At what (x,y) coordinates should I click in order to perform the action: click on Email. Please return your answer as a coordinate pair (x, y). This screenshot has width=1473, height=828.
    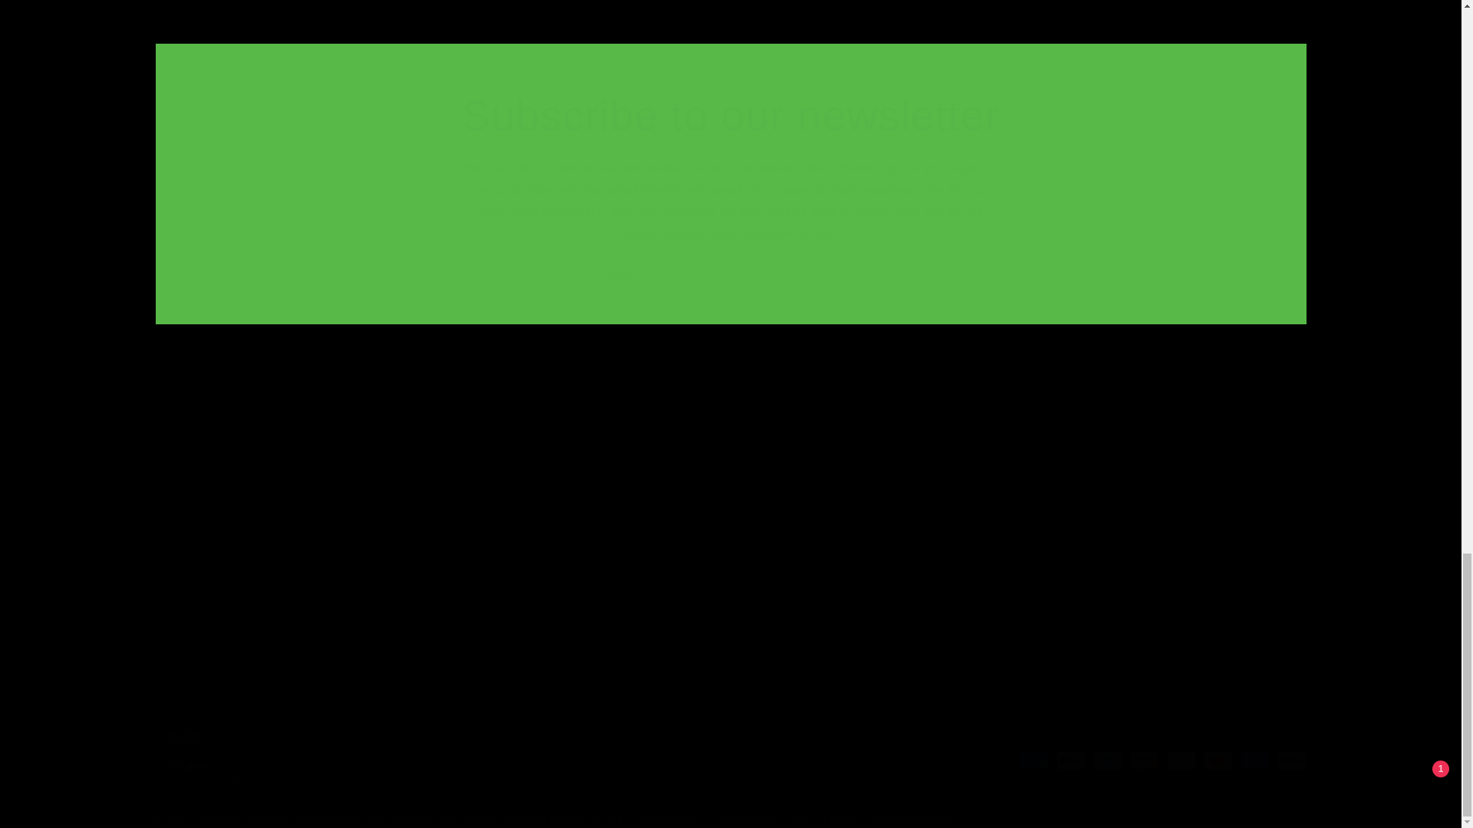
    Looking at the image, I should click on (730, 278).